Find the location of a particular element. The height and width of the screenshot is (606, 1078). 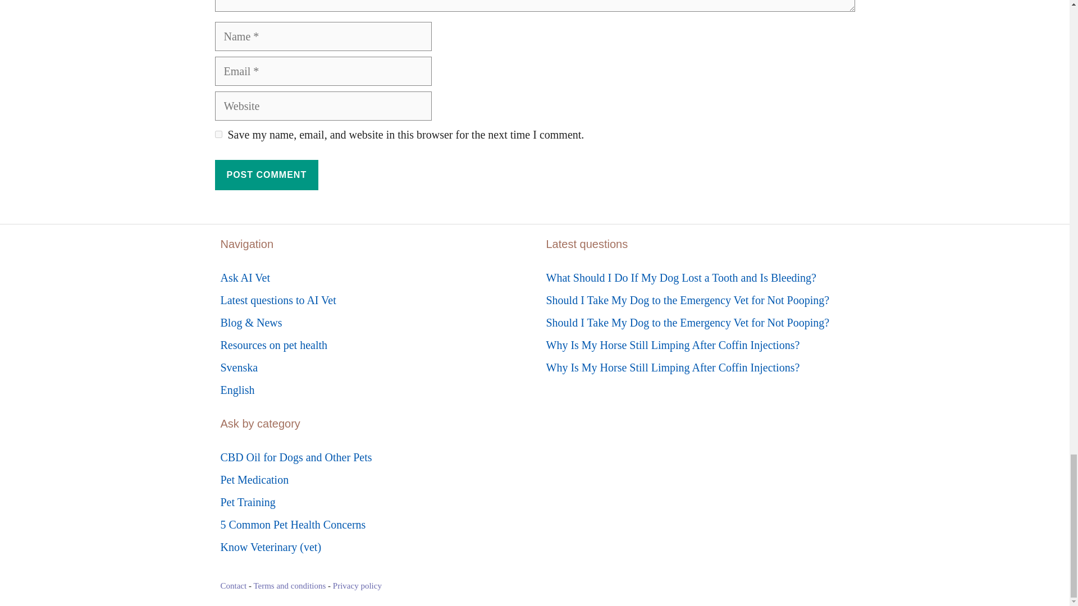

Latest questions to AI Vet is located at coordinates (277, 300).